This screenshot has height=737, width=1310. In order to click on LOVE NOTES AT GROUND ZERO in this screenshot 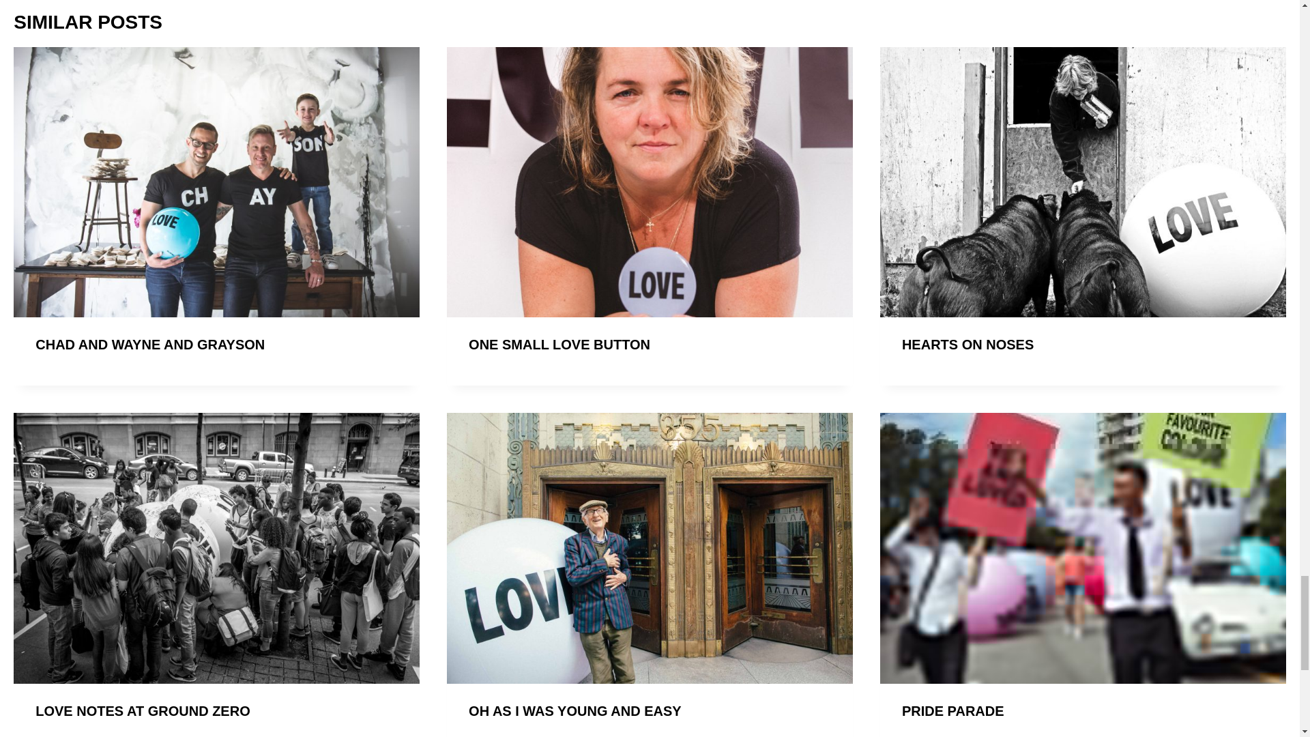, I will do `click(142, 711)`.